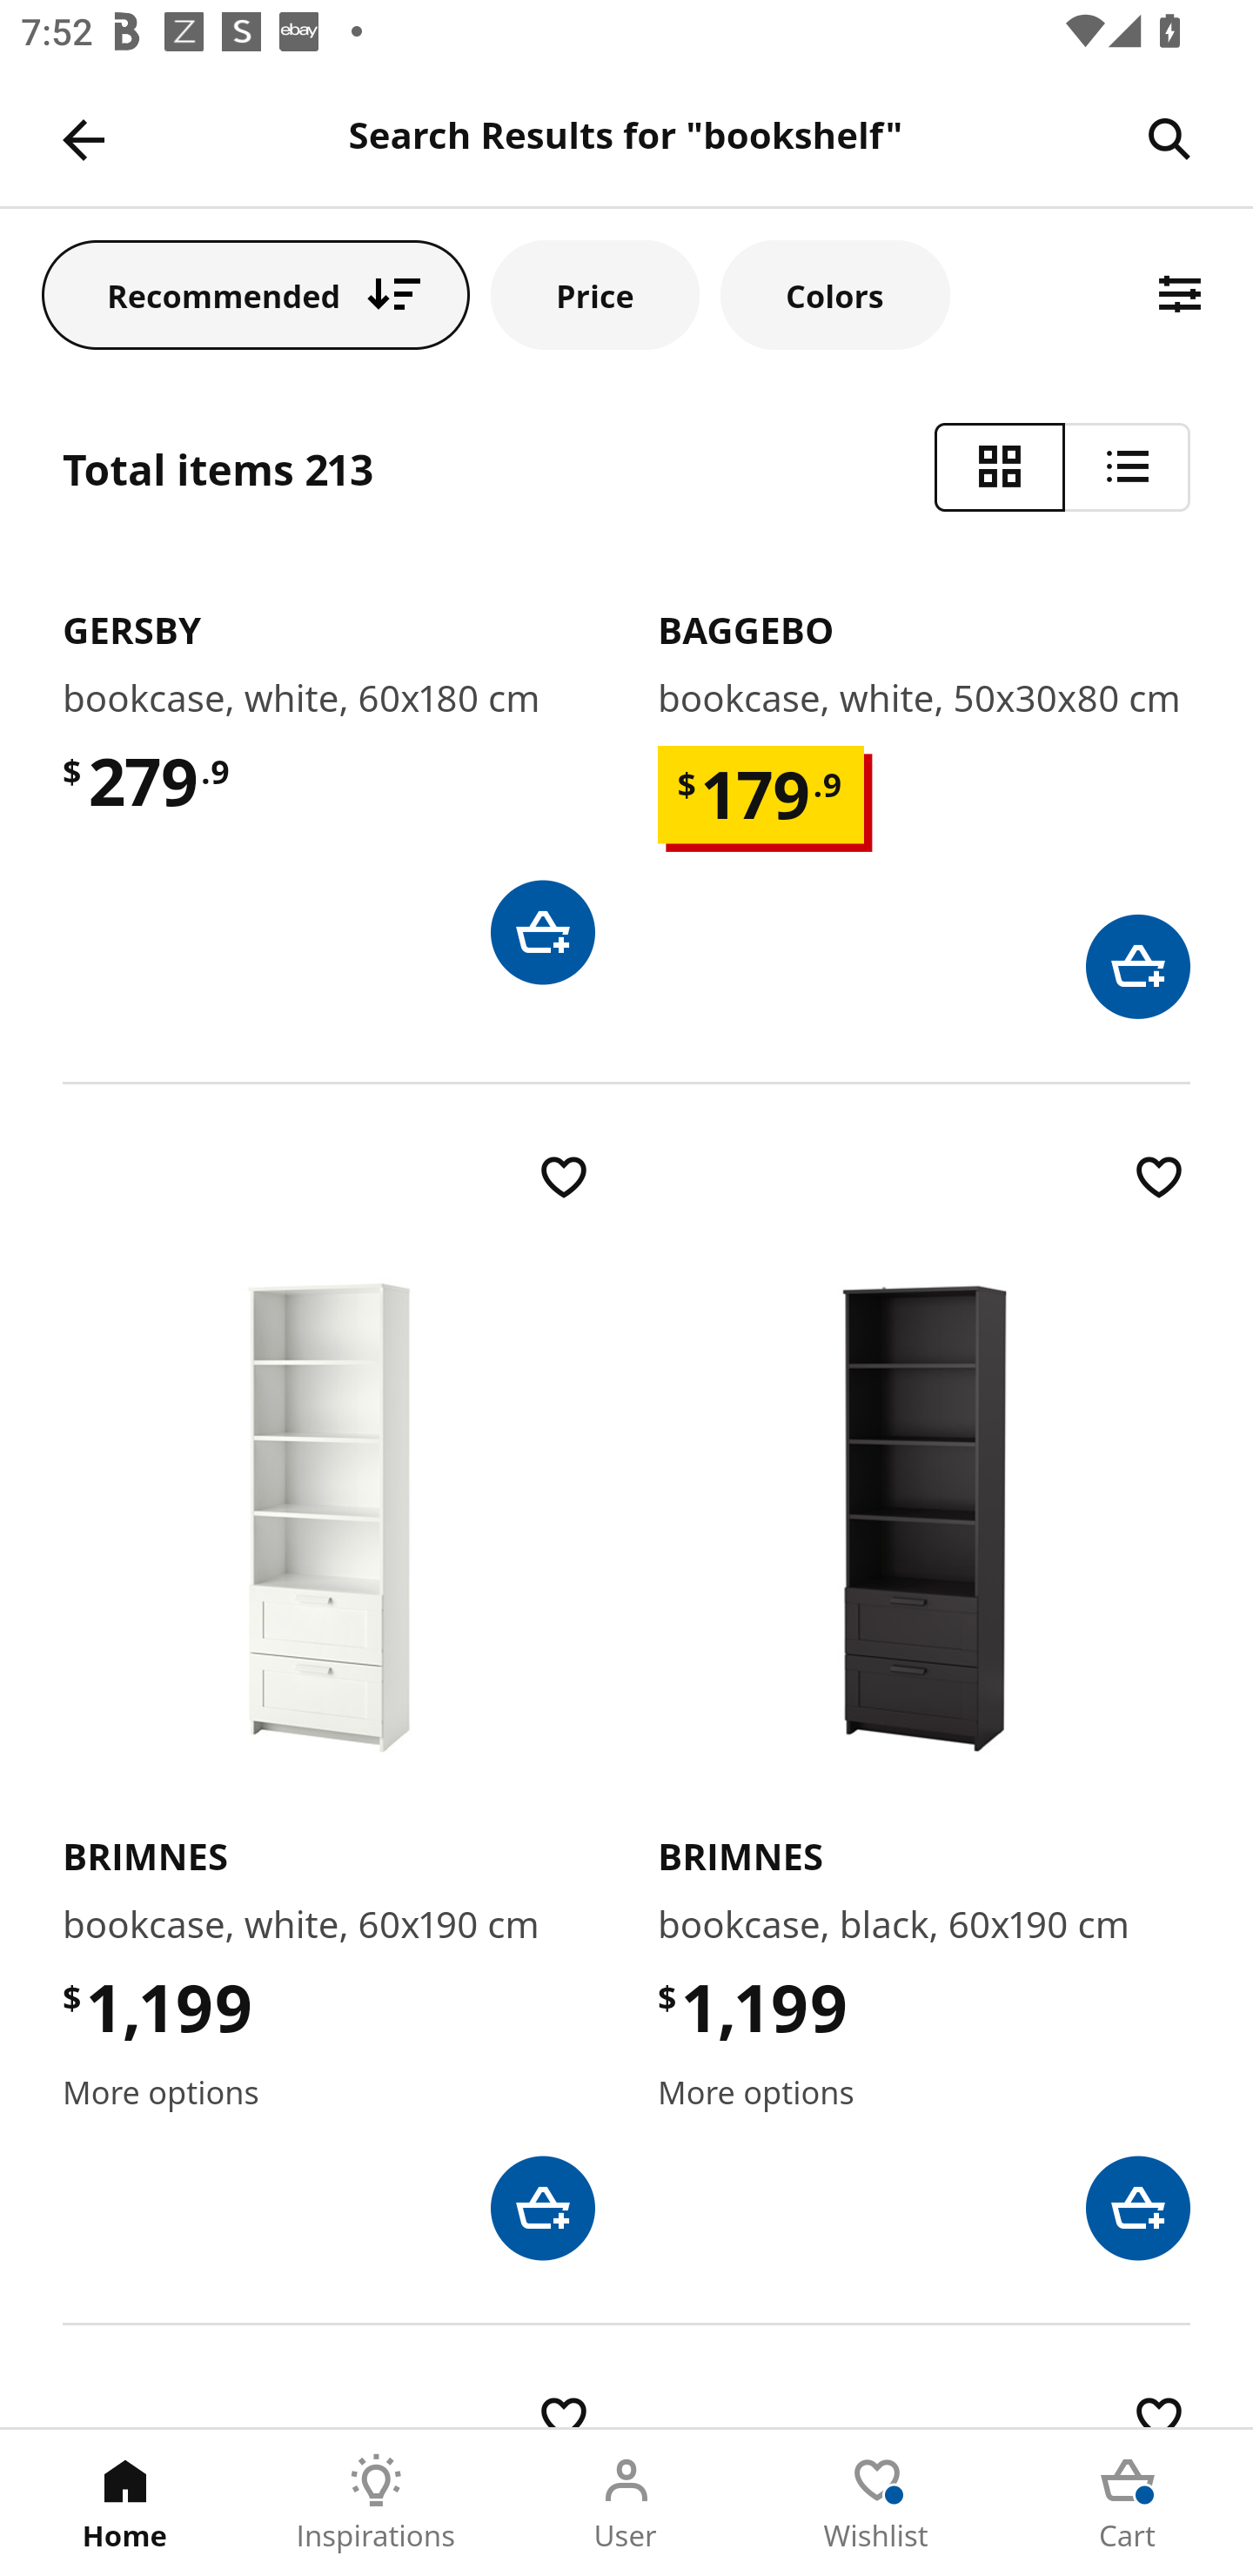  Describe the element at coordinates (877, 2503) in the screenshot. I see `Wishlist
Tab 4 of 5` at that location.